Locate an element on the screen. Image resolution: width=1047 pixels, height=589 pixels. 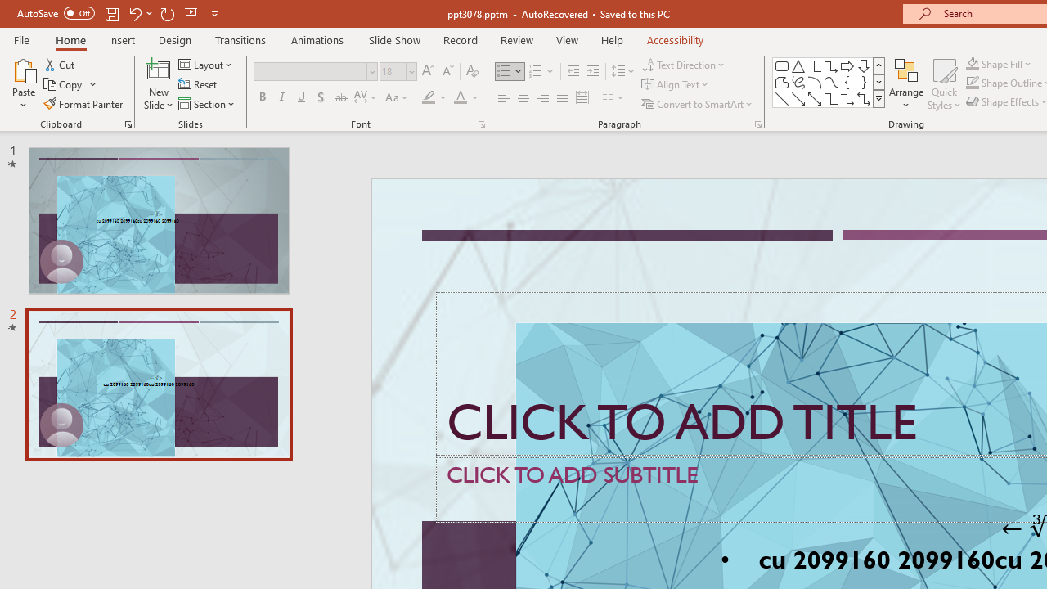
Numbering is located at coordinates (541, 72).